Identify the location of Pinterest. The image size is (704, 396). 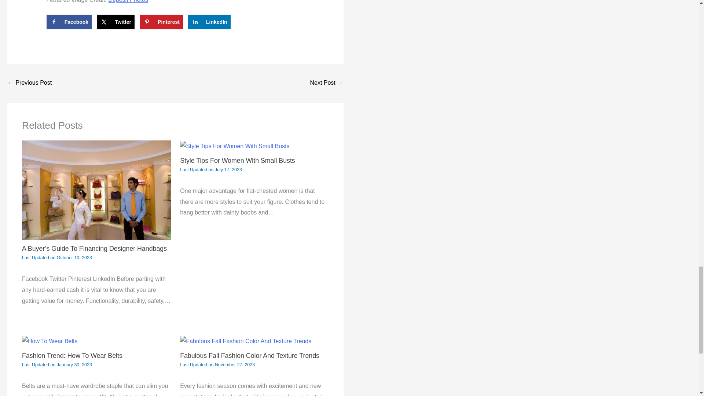
(161, 22).